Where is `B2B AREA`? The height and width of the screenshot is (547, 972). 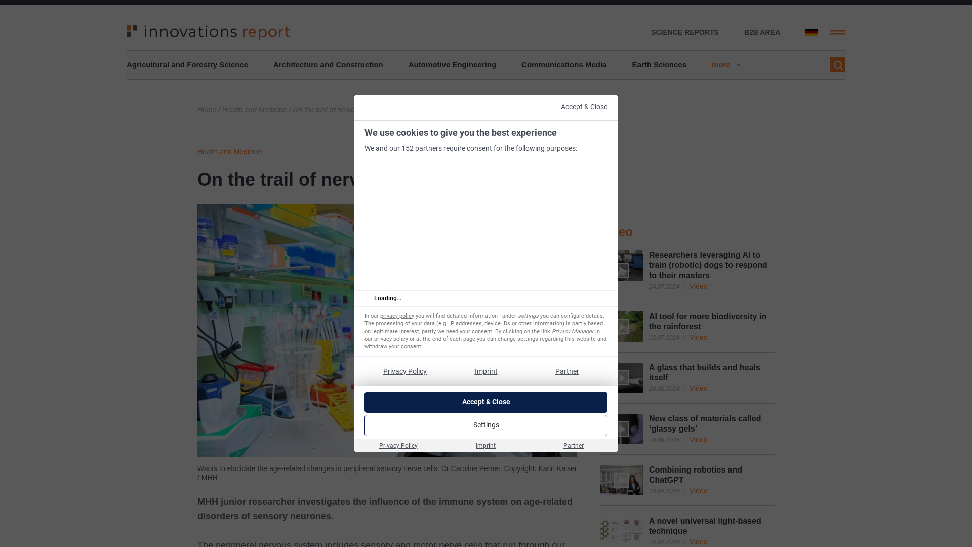
B2B AREA is located at coordinates (762, 32).